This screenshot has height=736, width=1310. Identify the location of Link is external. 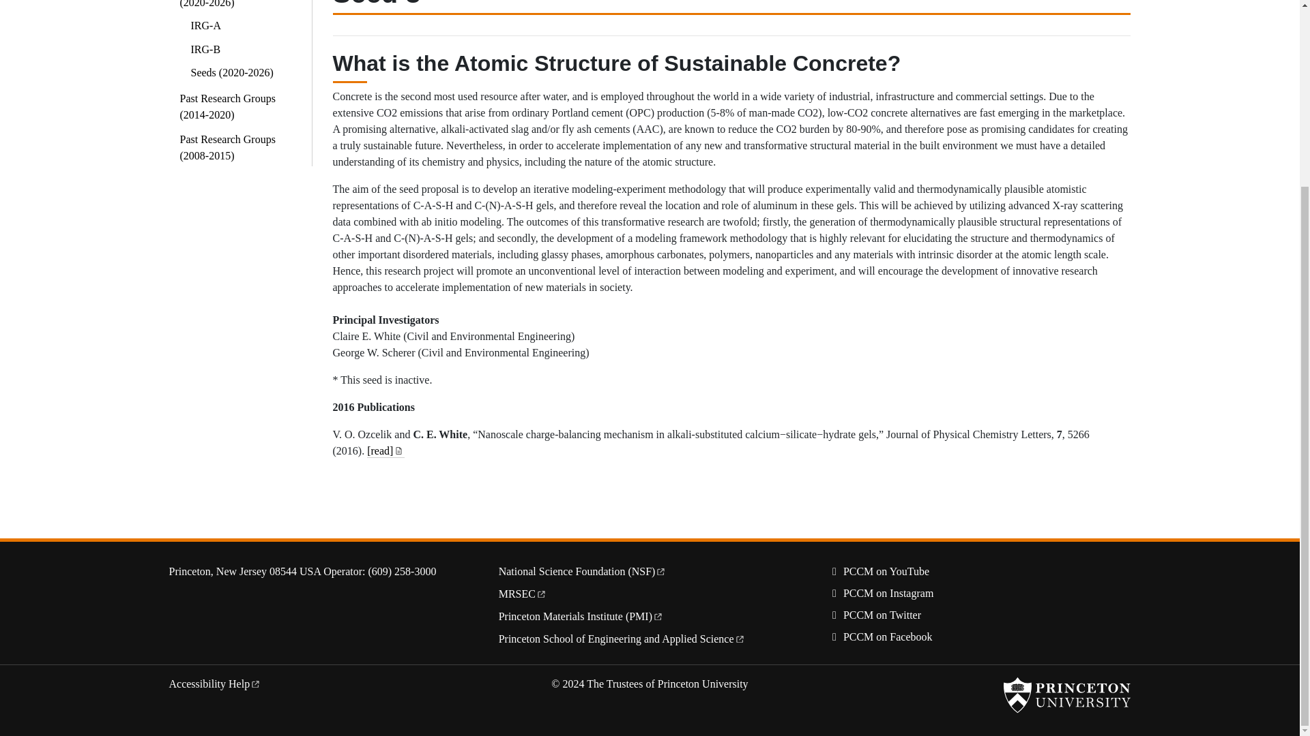
(660, 570).